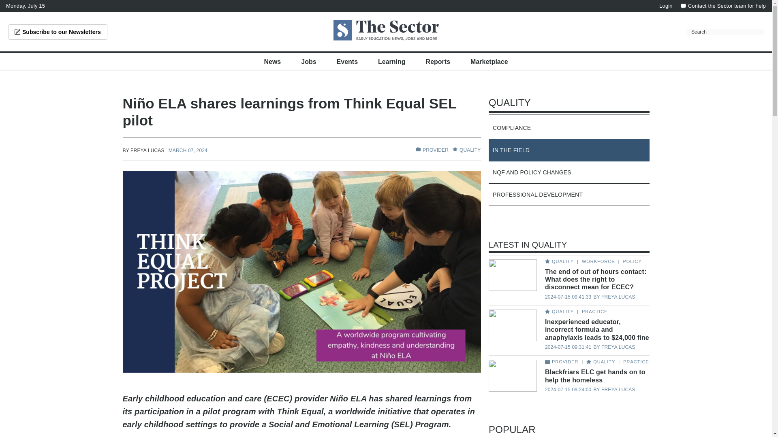 The image size is (778, 437). Describe the element at coordinates (723, 6) in the screenshot. I see `Contact the Sector team for help` at that location.